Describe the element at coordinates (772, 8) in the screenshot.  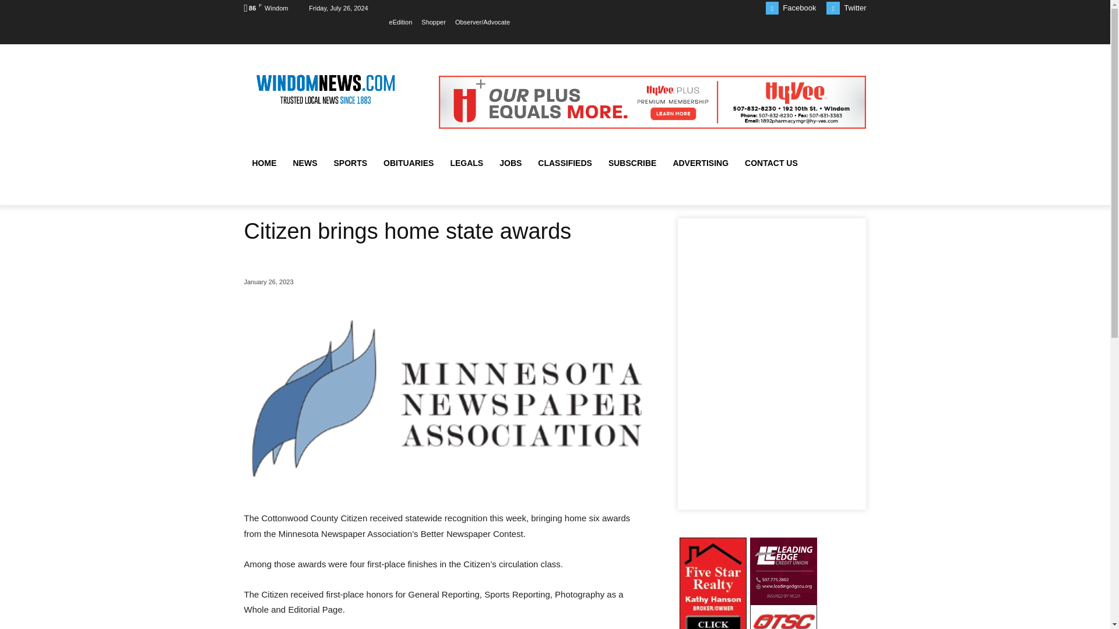
I see `Facebook` at that location.